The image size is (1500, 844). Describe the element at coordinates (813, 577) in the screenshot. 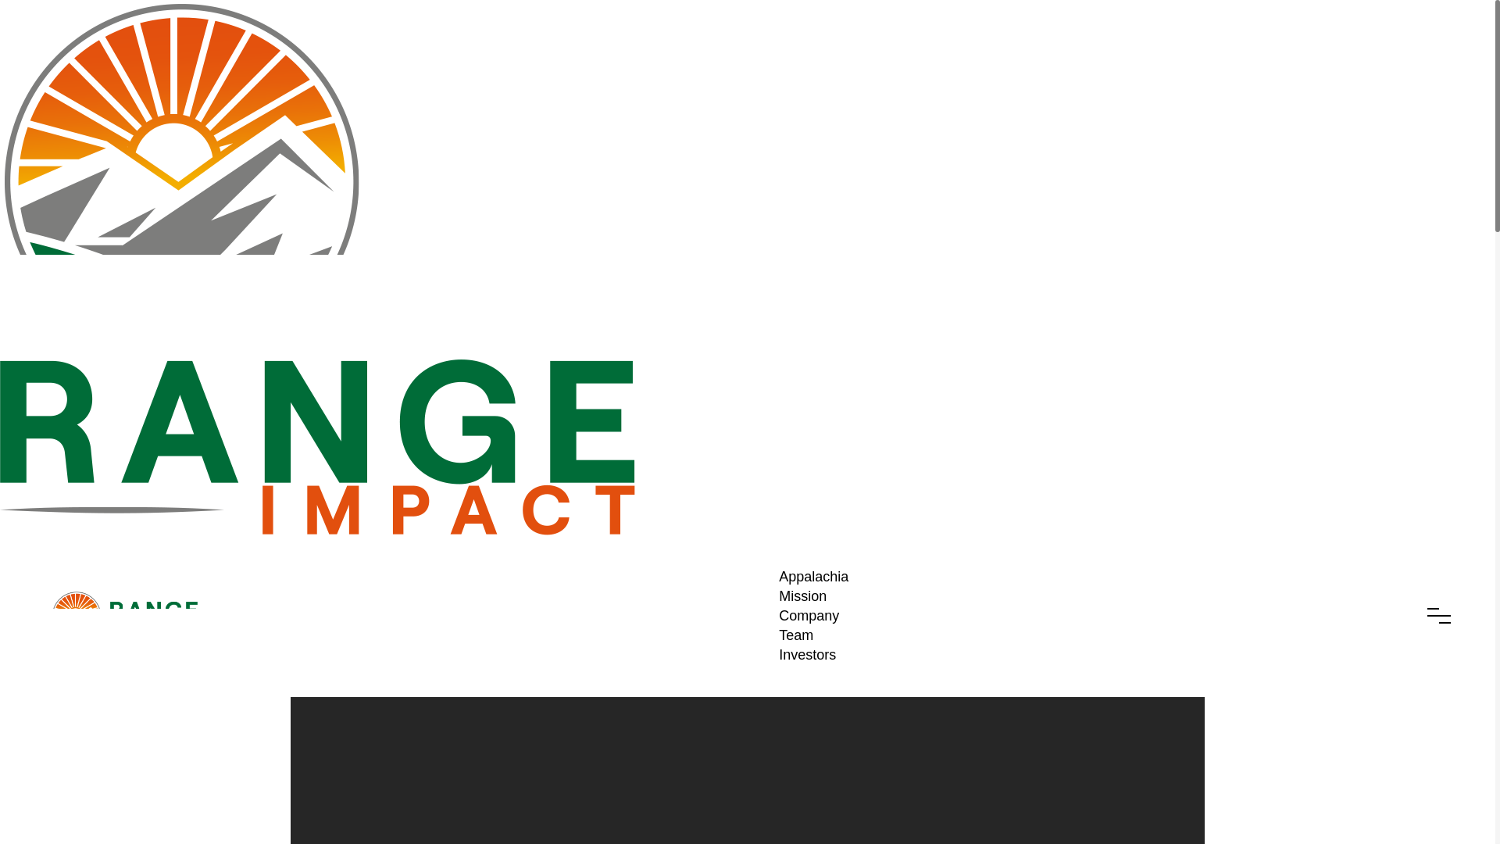

I see `Appalachia` at that location.